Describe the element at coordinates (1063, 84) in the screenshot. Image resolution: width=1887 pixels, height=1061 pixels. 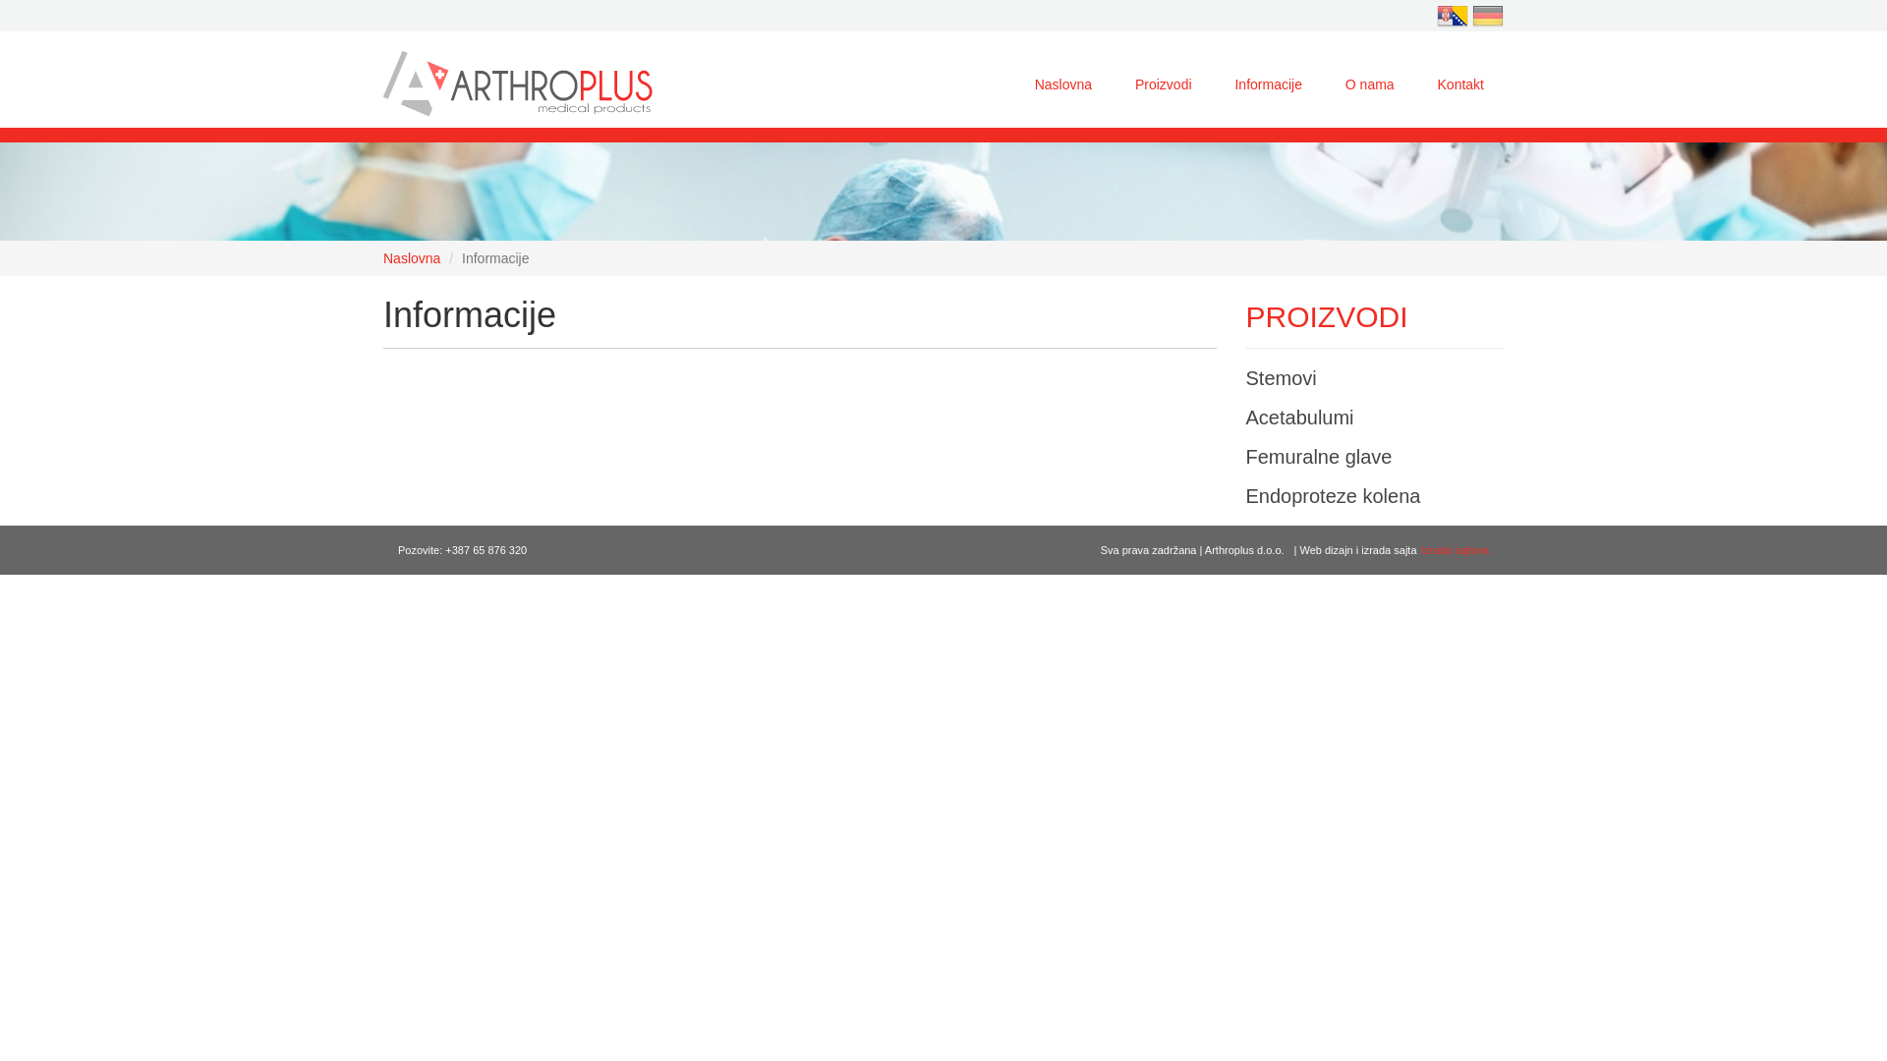
I see `Naslovna` at that location.